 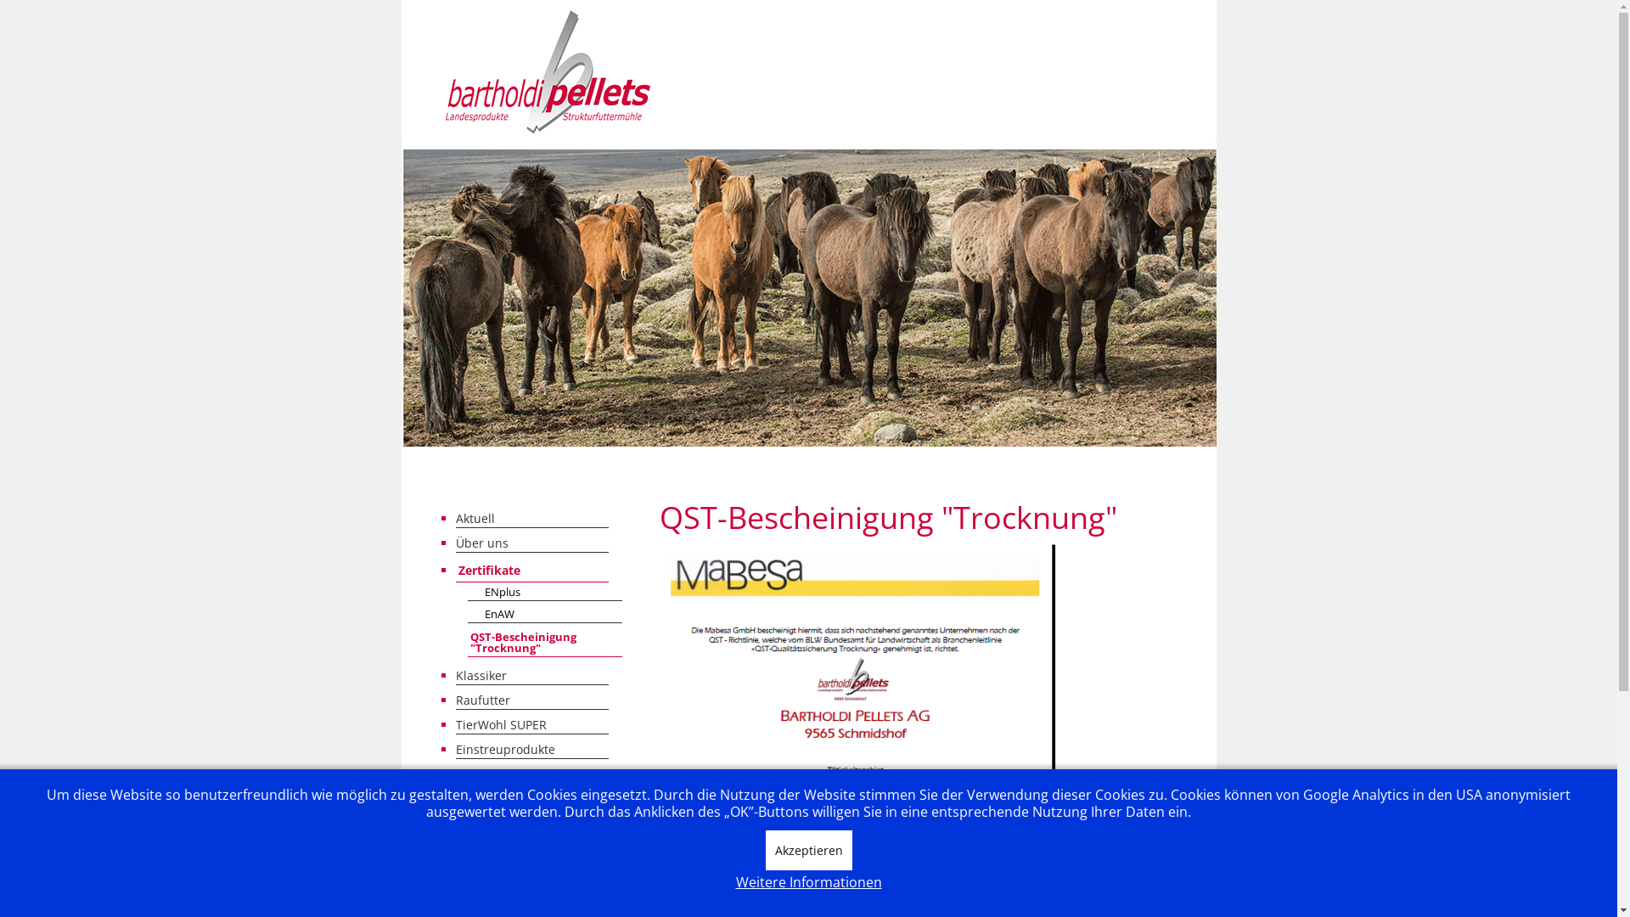 I want to click on Holzbriketts Preisliste, so click(x=531, y=872).